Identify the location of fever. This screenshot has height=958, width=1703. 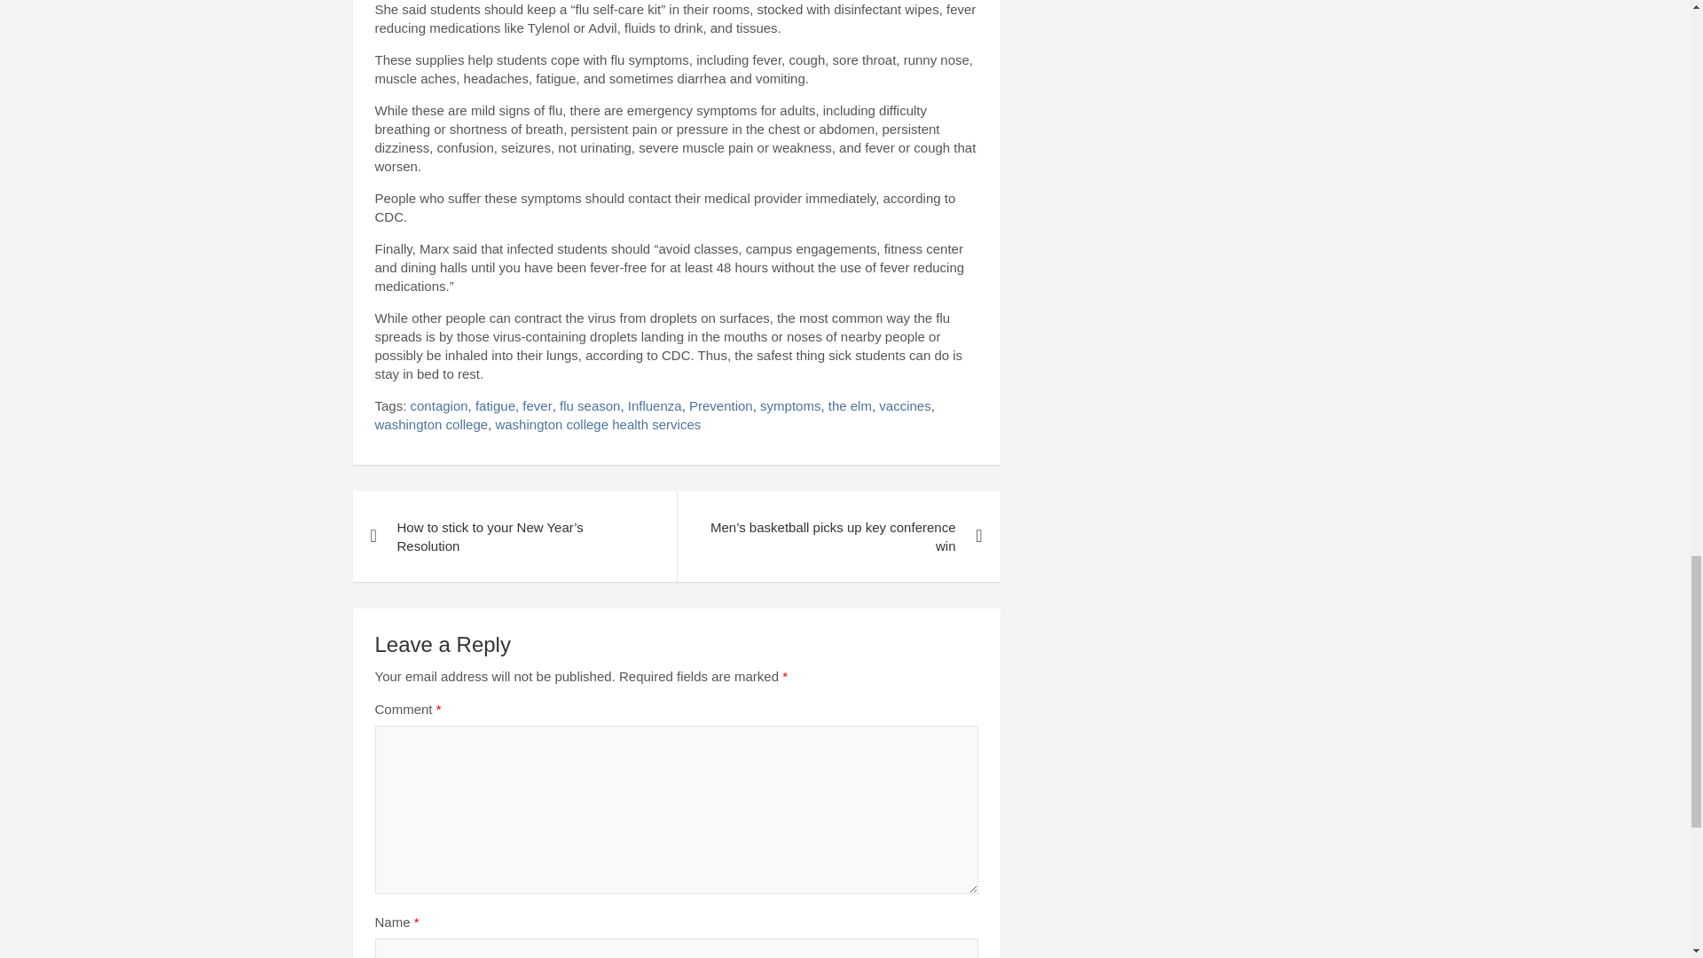
(538, 405).